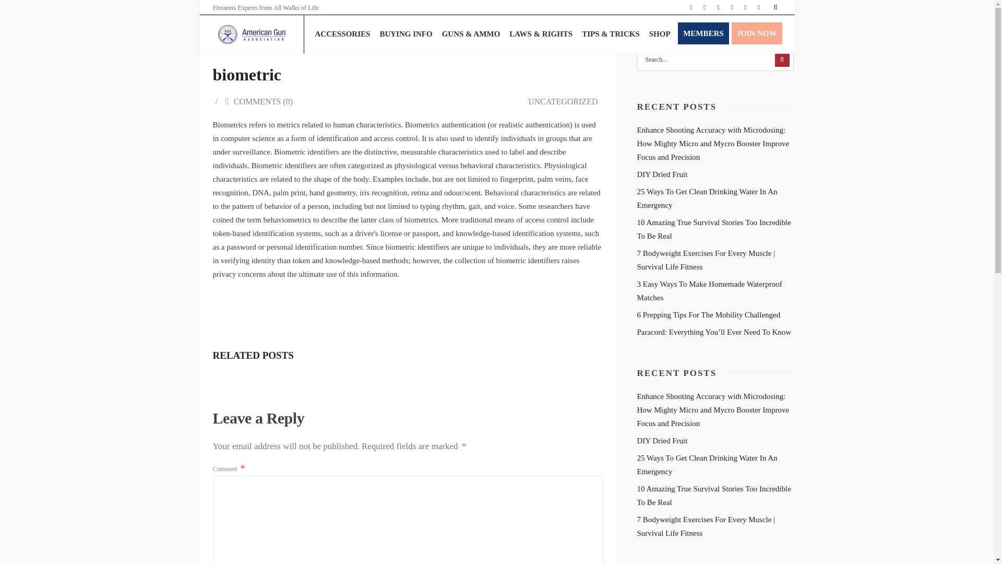  I want to click on You Tube, so click(745, 7).